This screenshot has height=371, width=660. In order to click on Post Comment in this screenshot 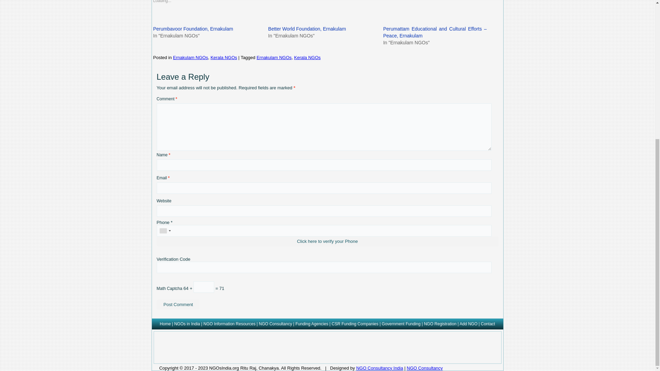, I will do `click(178, 304)`.